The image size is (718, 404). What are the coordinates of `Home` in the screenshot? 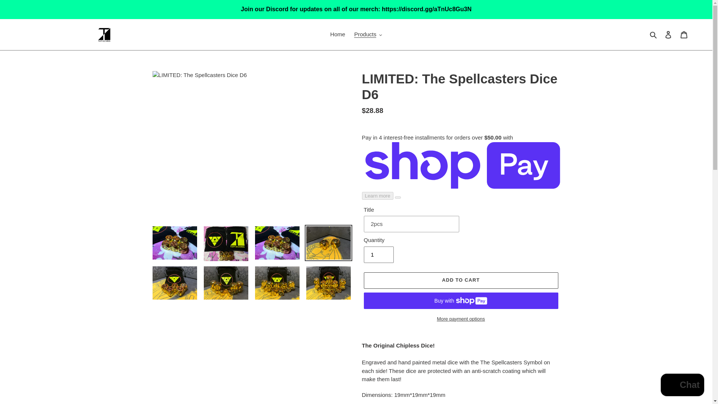 It's located at (338, 34).